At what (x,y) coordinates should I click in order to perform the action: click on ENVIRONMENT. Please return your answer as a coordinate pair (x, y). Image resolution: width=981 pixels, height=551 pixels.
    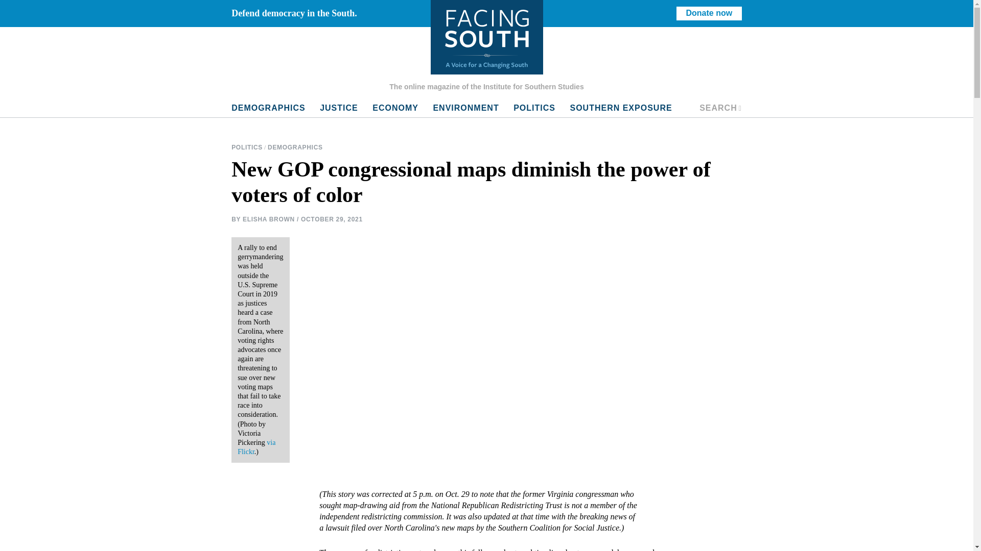
    Looking at the image, I should click on (466, 108).